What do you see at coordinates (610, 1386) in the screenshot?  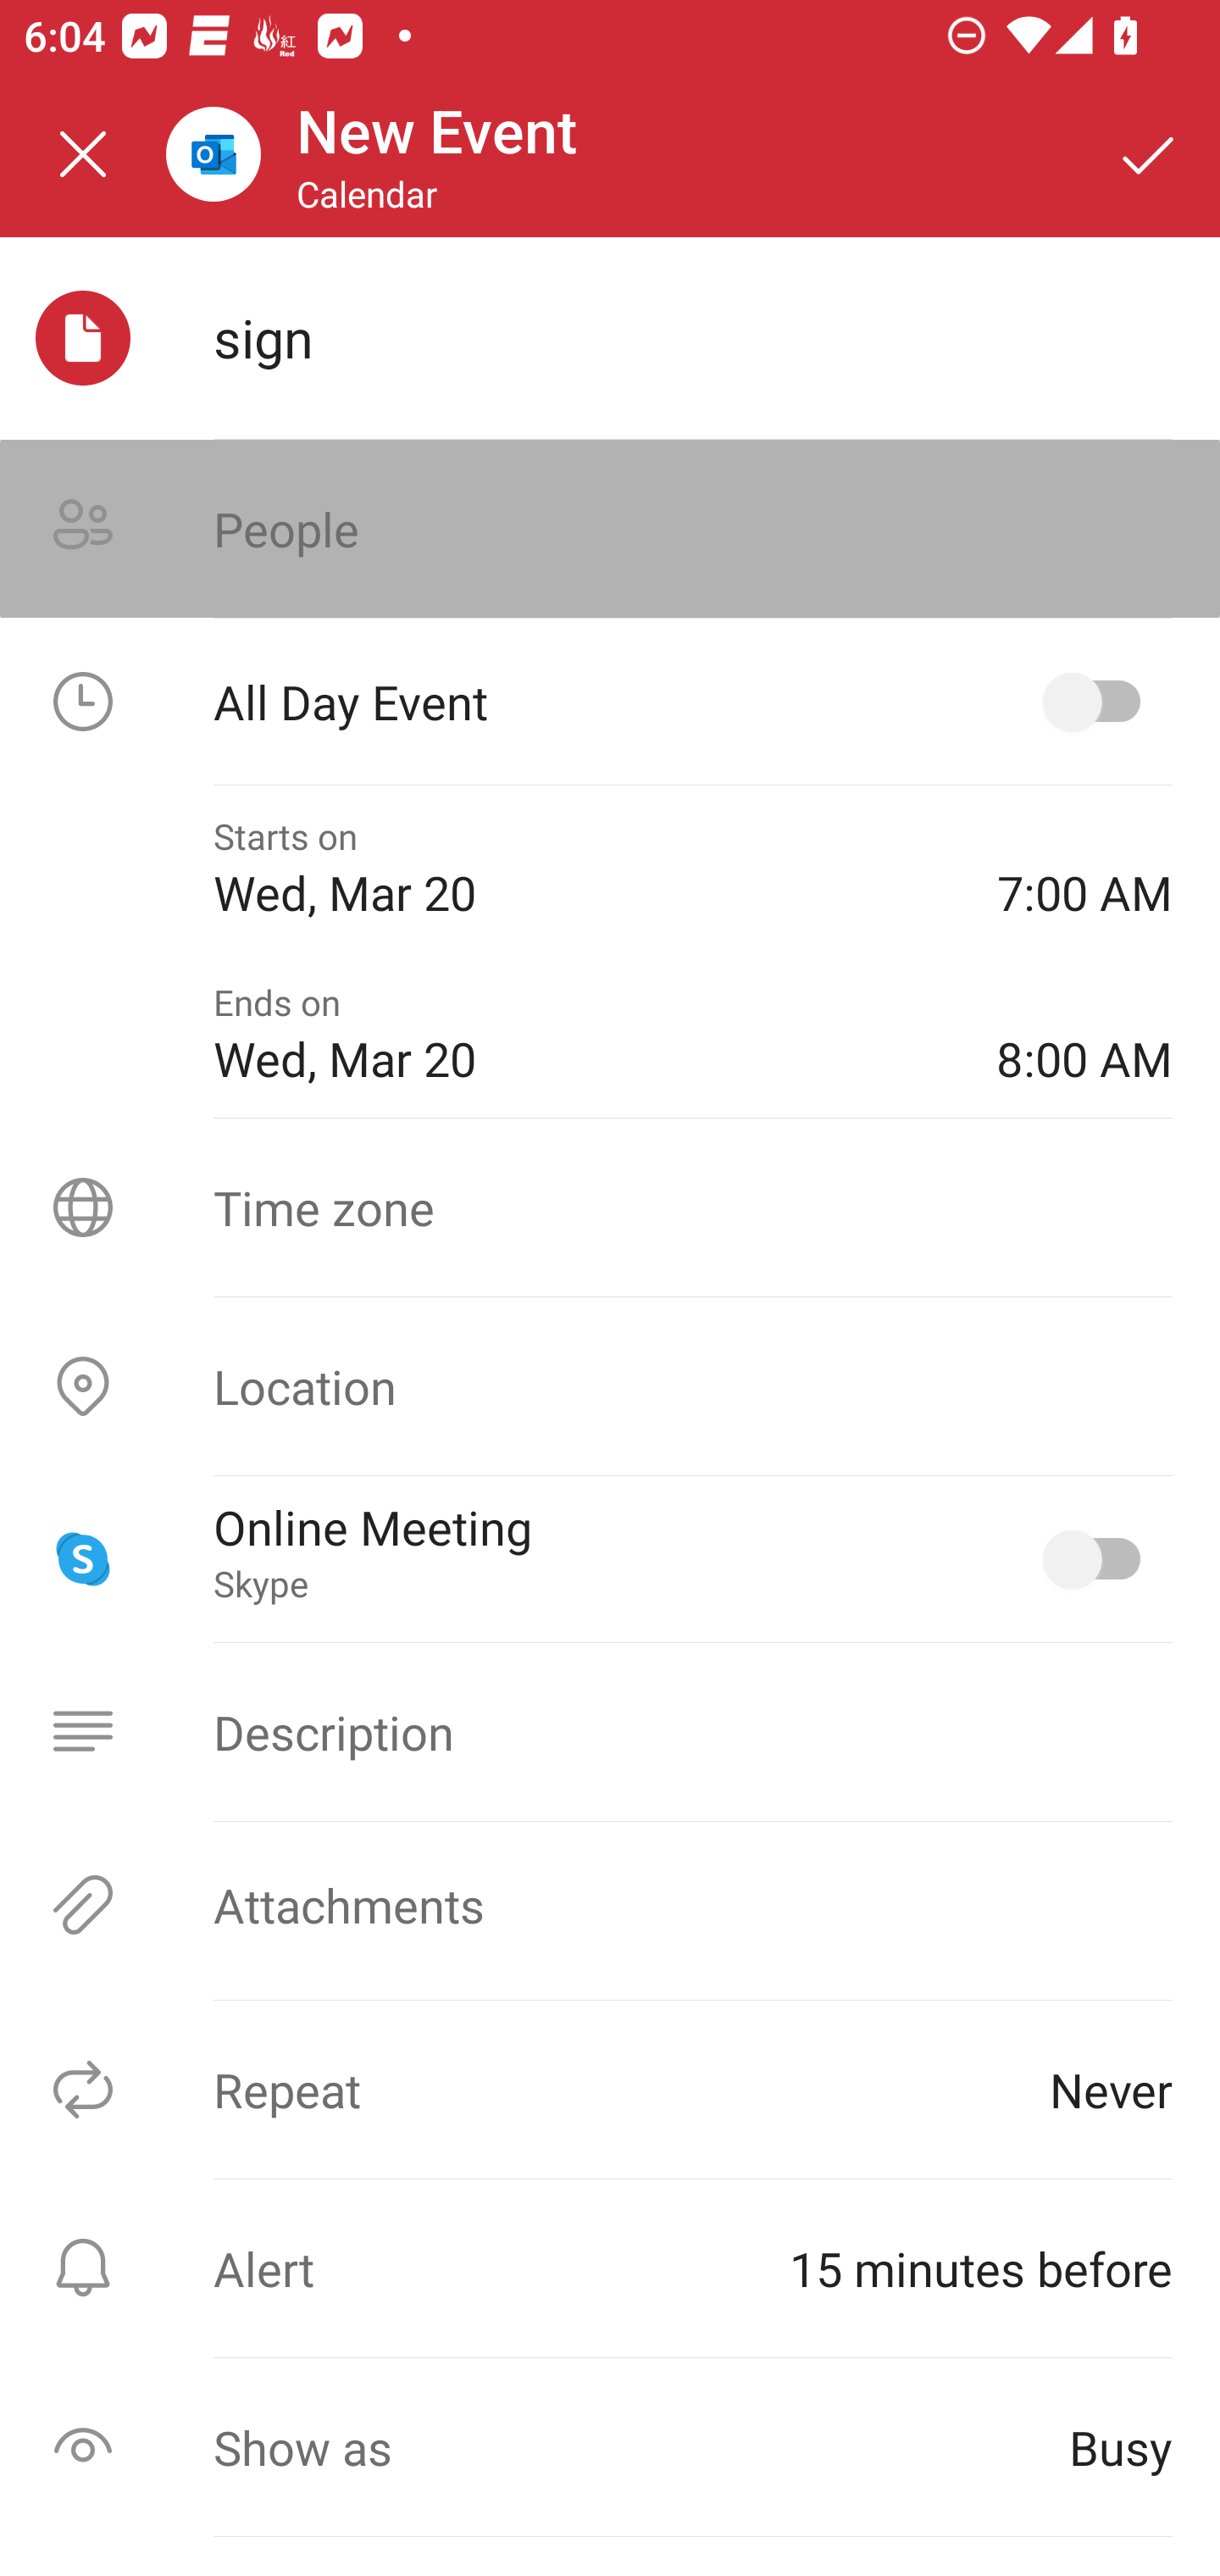 I see `Location` at bounding box center [610, 1386].